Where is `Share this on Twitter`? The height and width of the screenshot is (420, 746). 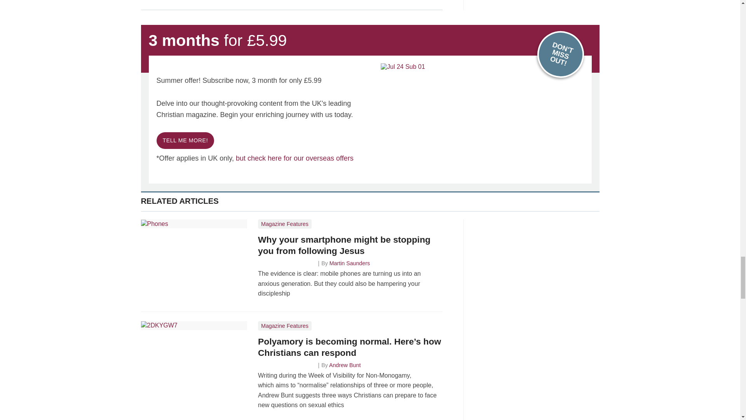 Share this on Twitter is located at coordinates (164, 2).